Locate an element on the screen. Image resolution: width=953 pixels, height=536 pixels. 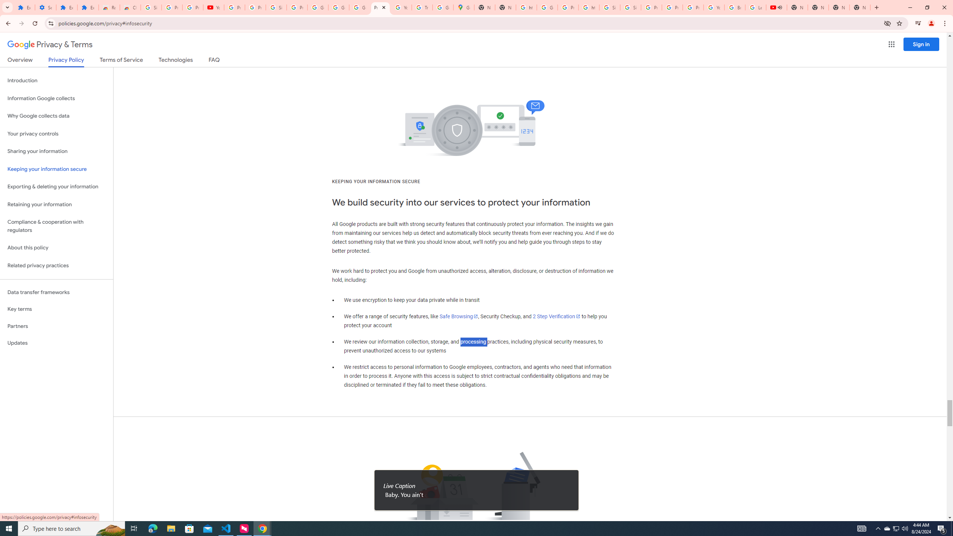
Why Google collects data is located at coordinates (57, 116).